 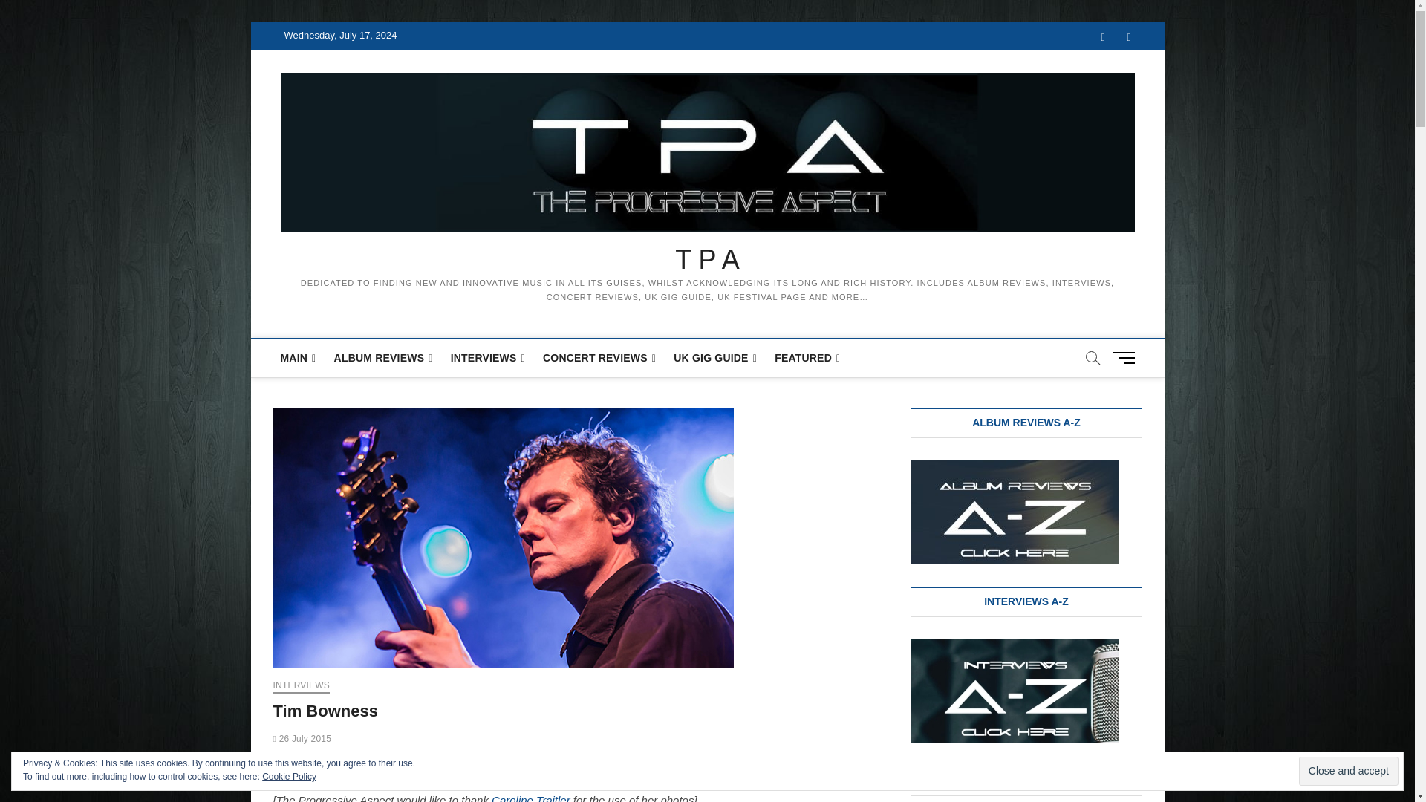 I want to click on INTERVIEWS, so click(x=487, y=358).